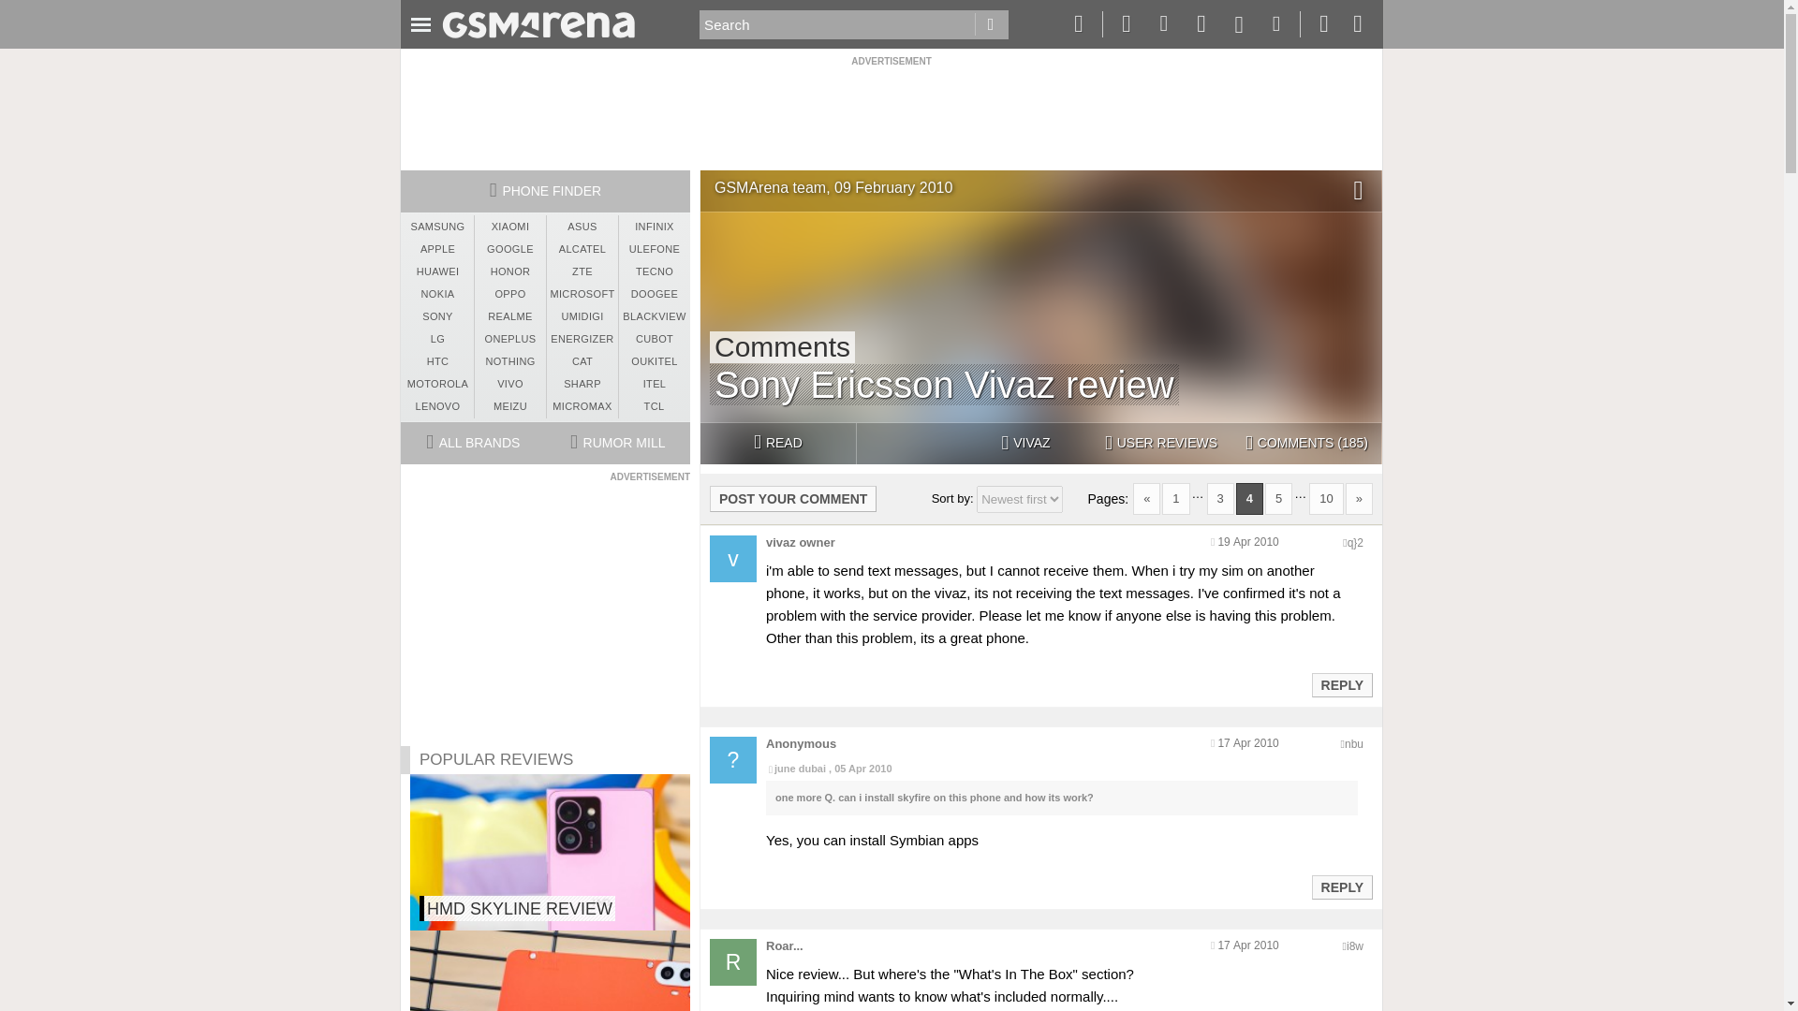 This screenshot has width=1798, height=1011. What do you see at coordinates (777, 444) in the screenshot?
I see `READ` at bounding box center [777, 444].